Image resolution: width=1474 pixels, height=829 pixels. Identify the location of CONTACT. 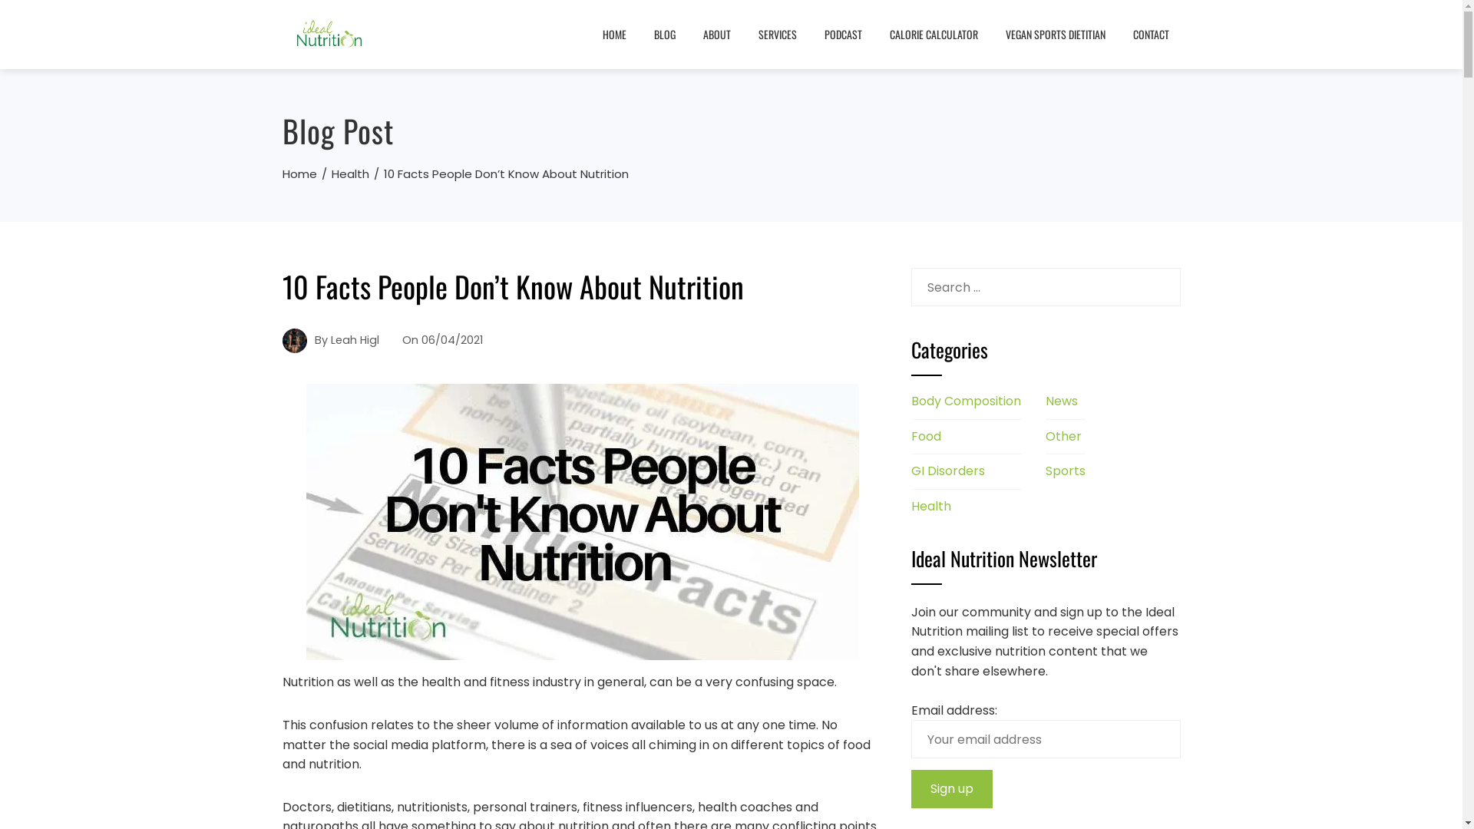
(1150, 35).